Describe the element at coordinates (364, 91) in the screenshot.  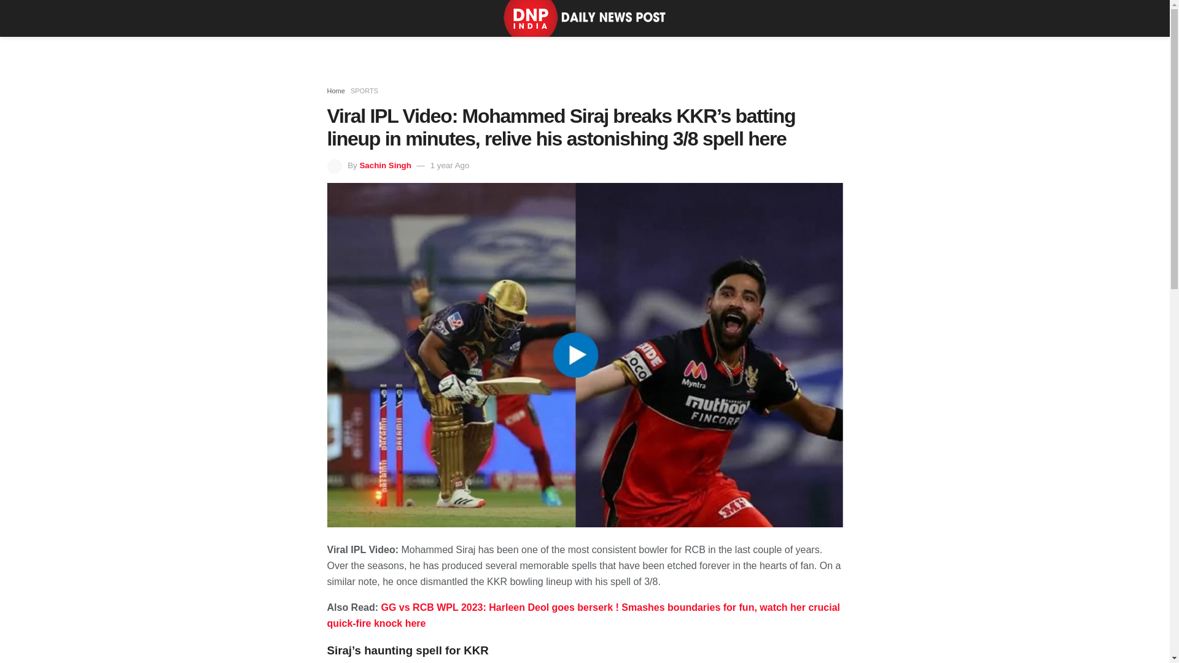
I see `SPORTS` at that location.